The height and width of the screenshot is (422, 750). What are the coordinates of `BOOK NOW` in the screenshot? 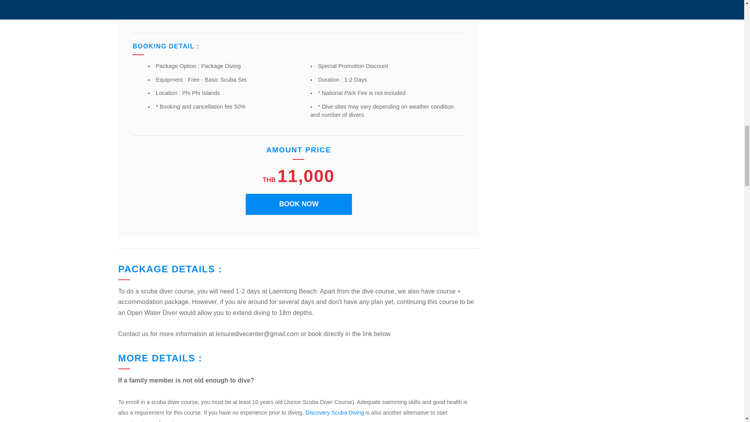 It's located at (298, 204).